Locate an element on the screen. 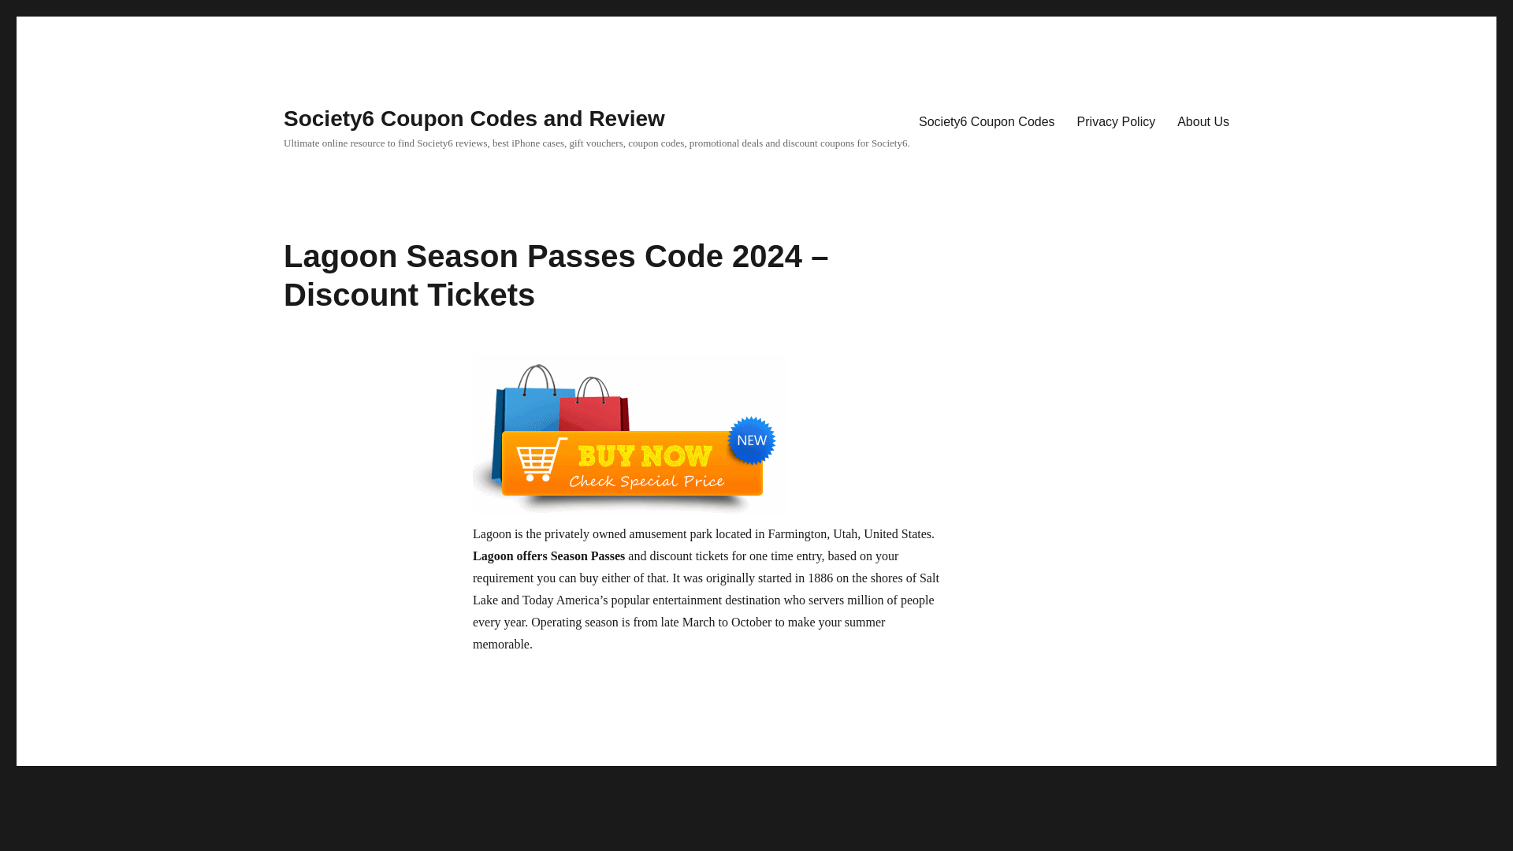 This screenshot has height=851, width=1513. About Us is located at coordinates (1203, 121).